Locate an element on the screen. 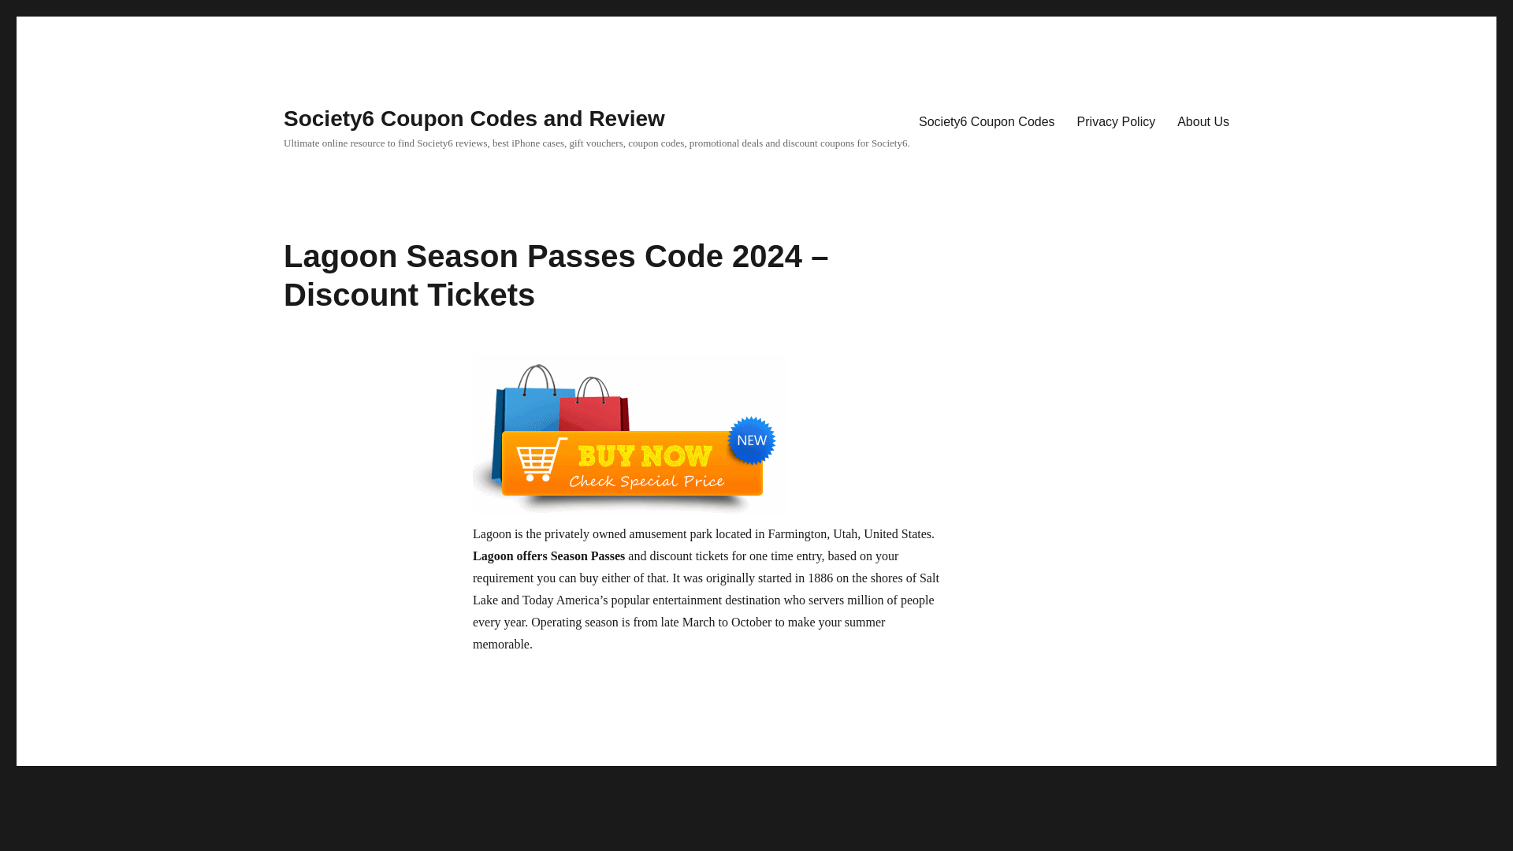 This screenshot has height=851, width=1513. About Us is located at coordinates (1203, 121).